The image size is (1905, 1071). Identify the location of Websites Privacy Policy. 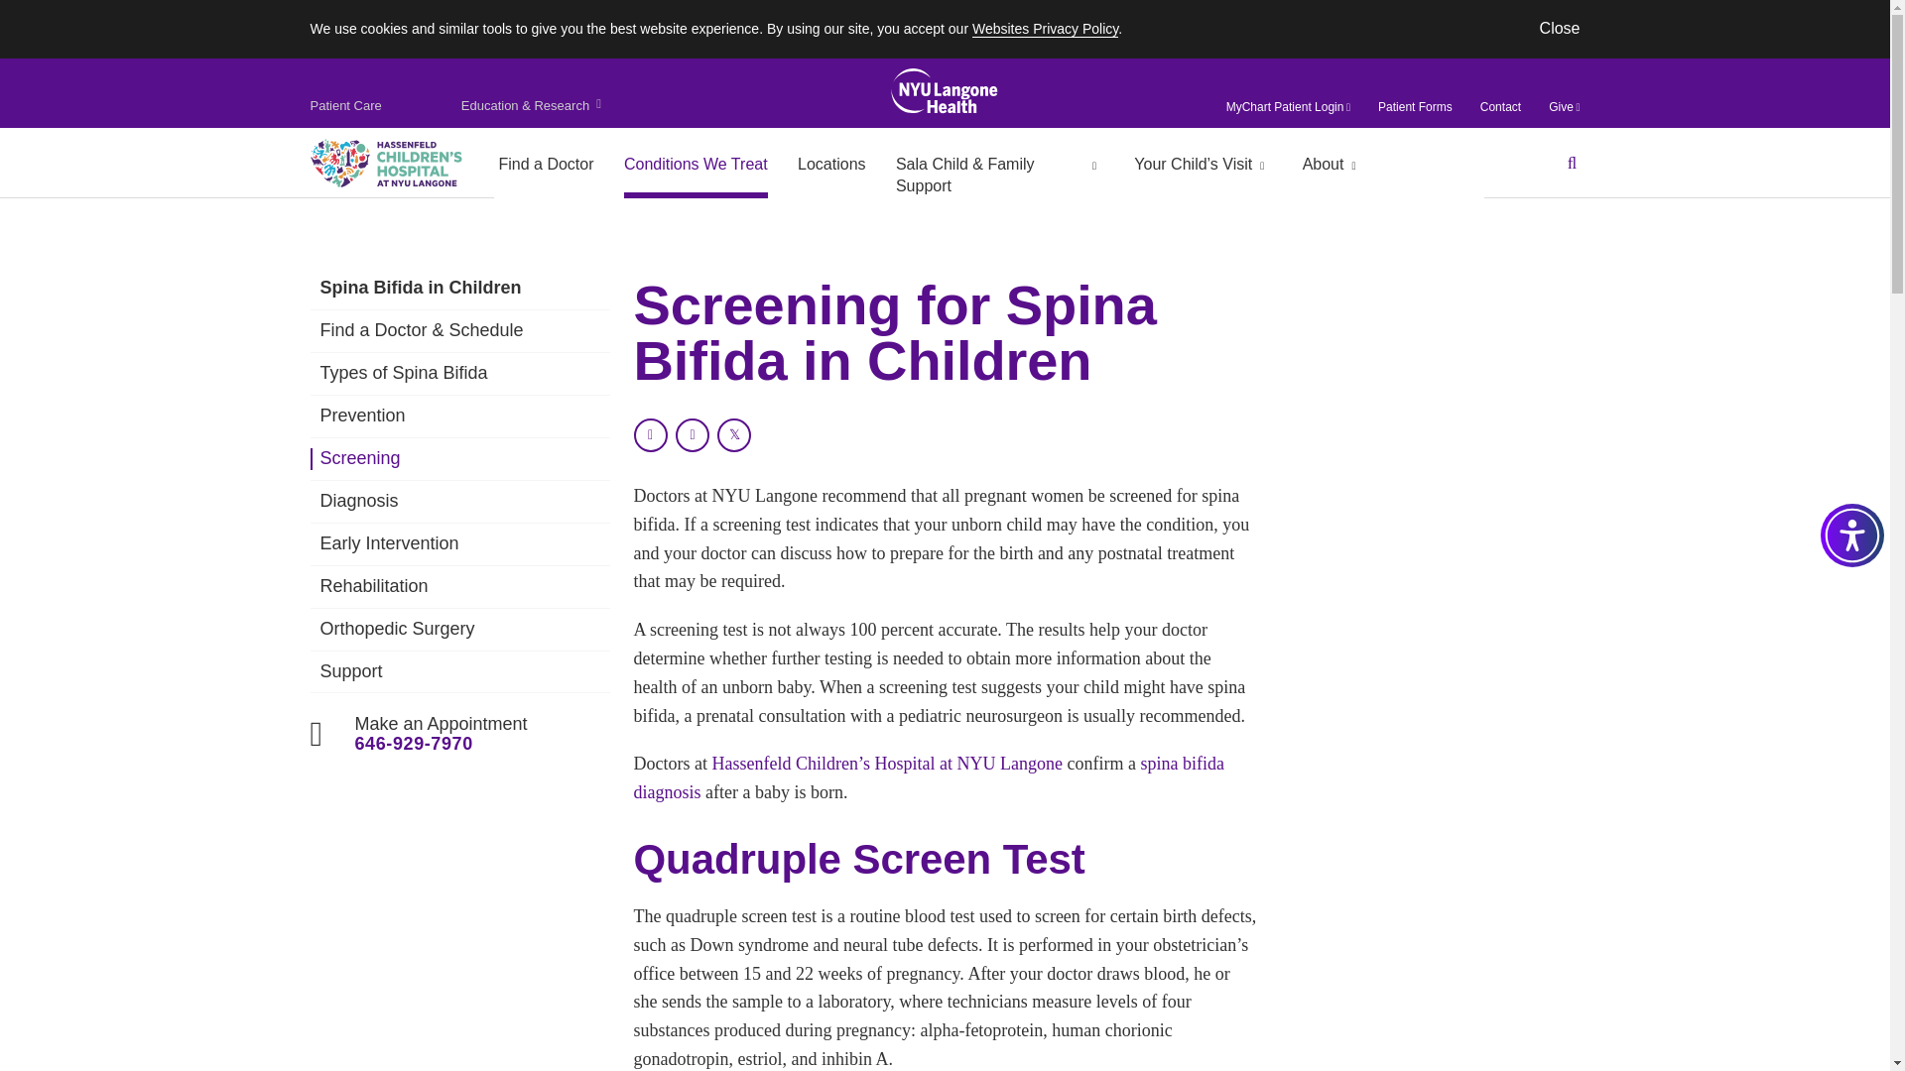
(1045, 28).